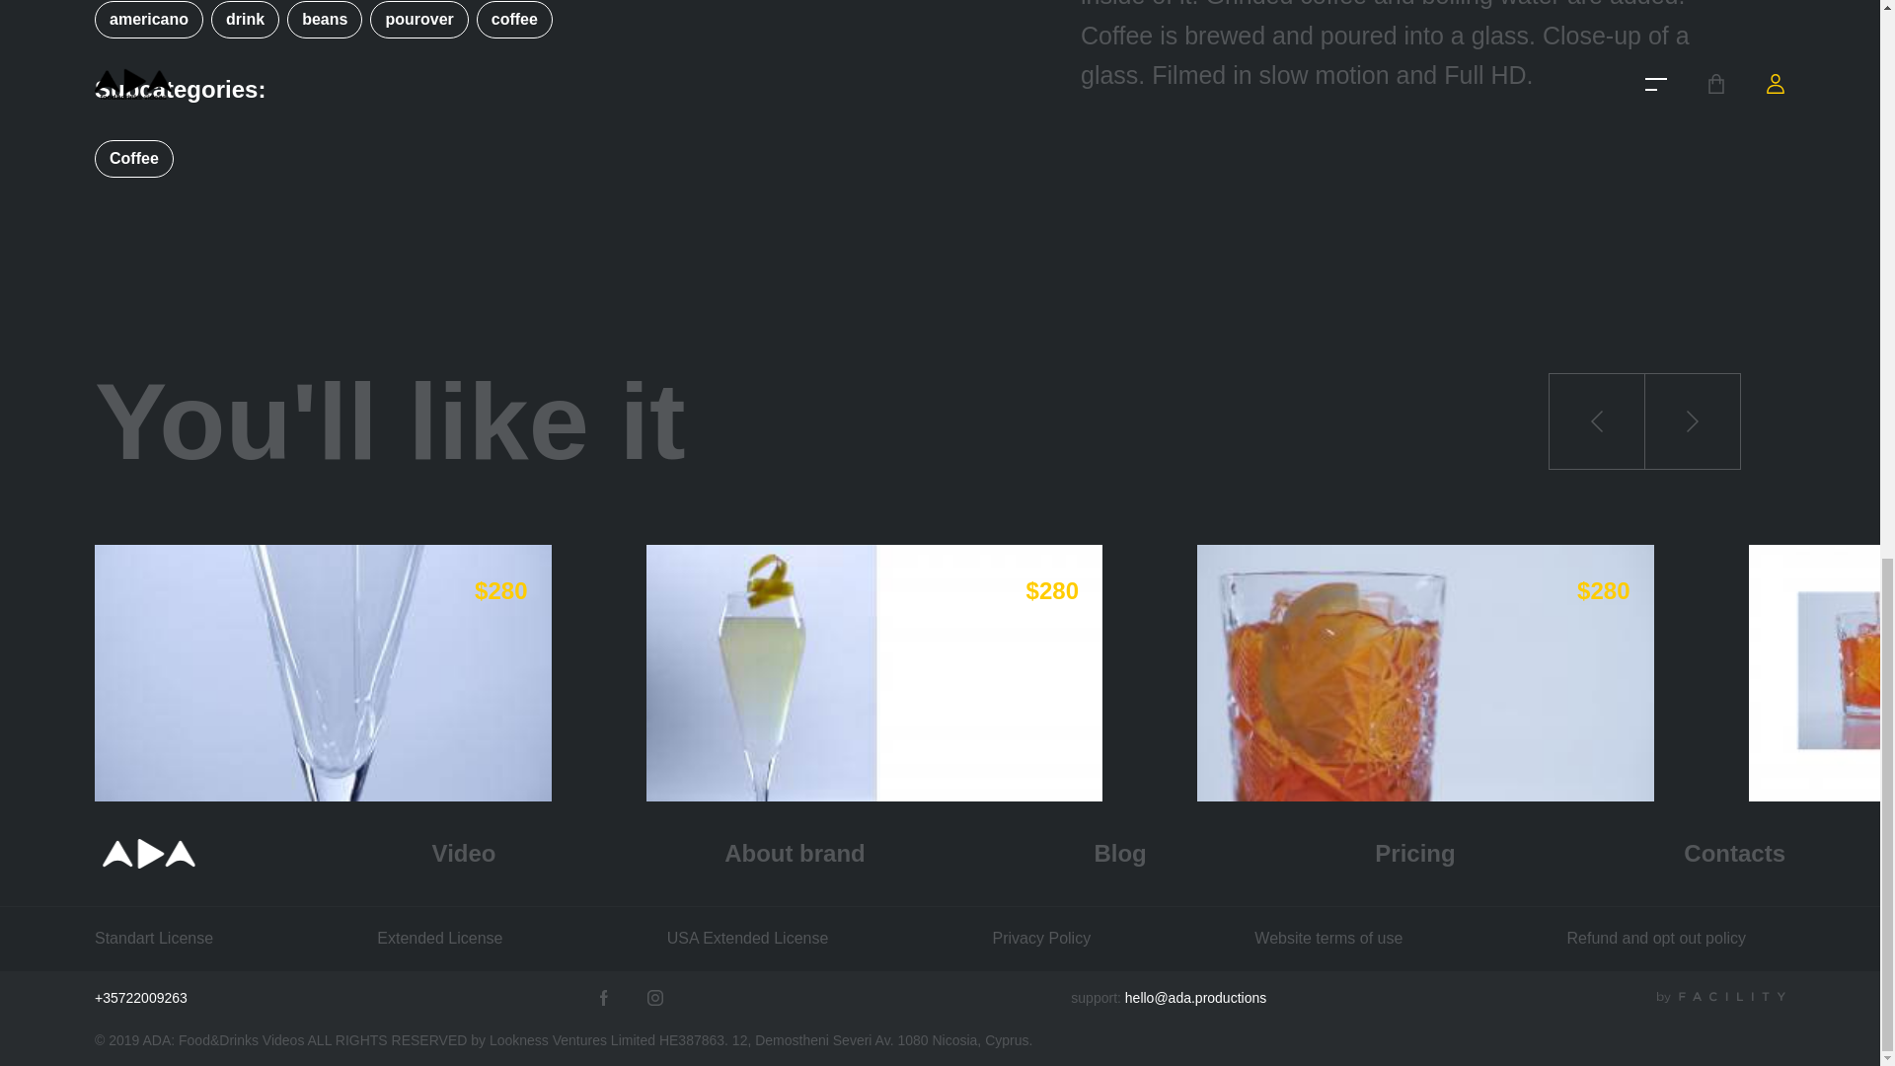 This screenshot has width=1895, height=1066. Describe the element at coordinates (324, 20) in the screenshot. I see `beans` at that location.